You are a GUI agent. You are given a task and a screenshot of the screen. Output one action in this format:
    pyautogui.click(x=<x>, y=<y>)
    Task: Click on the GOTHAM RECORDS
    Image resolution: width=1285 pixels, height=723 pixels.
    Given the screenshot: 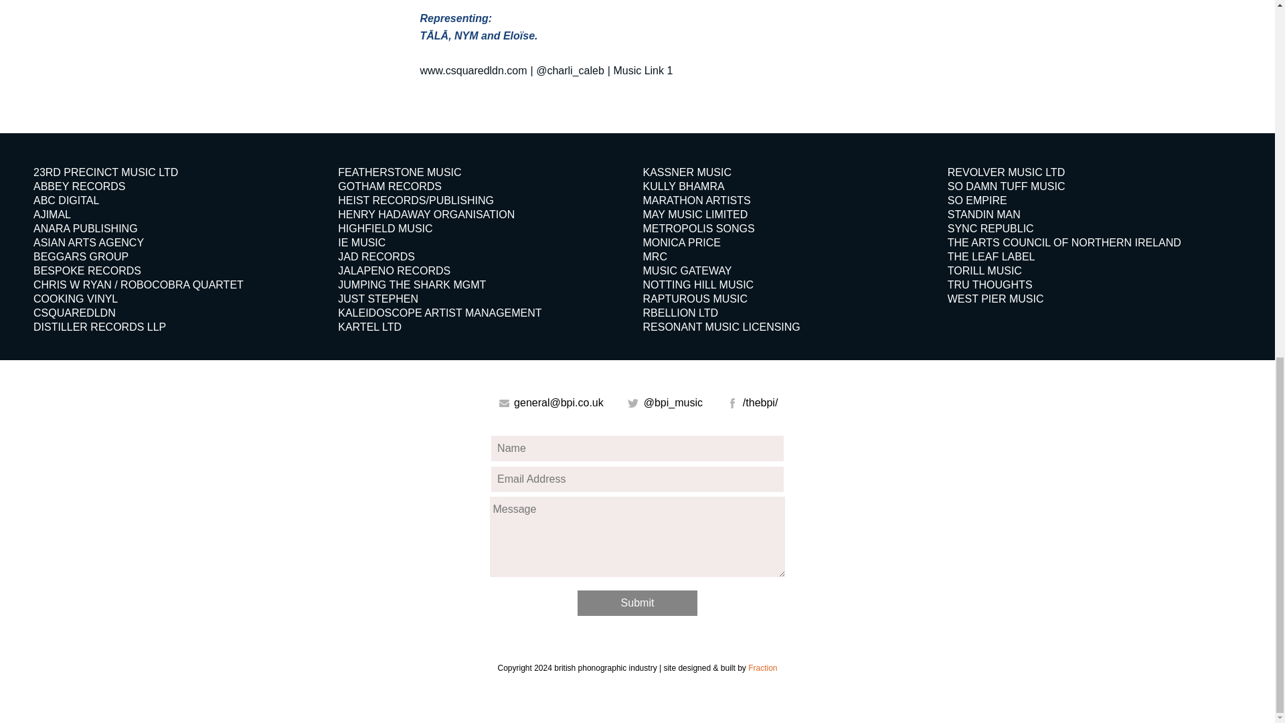 What is the action you would take?
    pyautogui.click(x=390, y=186)
    